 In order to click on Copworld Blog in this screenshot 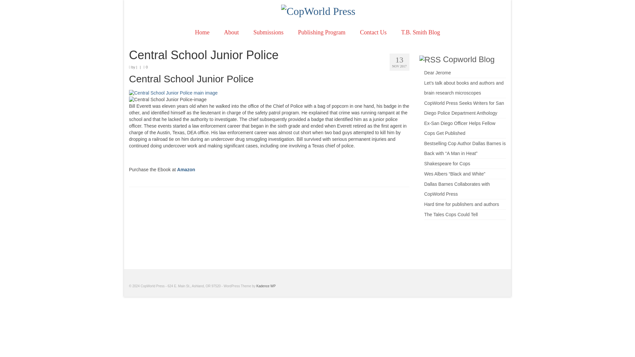, I will do `click(469, 59)`.